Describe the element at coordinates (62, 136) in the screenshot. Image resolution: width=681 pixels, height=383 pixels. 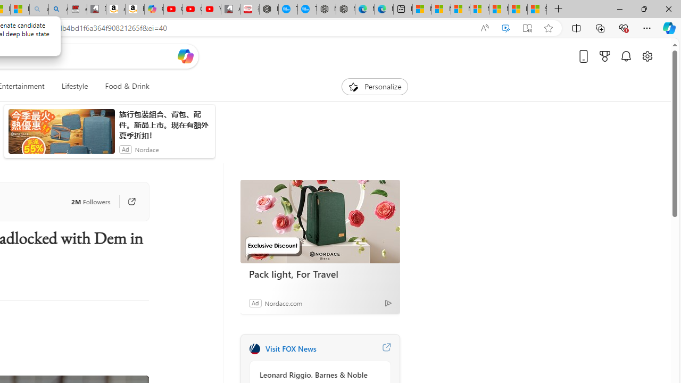
I see `anim-content` at that location.